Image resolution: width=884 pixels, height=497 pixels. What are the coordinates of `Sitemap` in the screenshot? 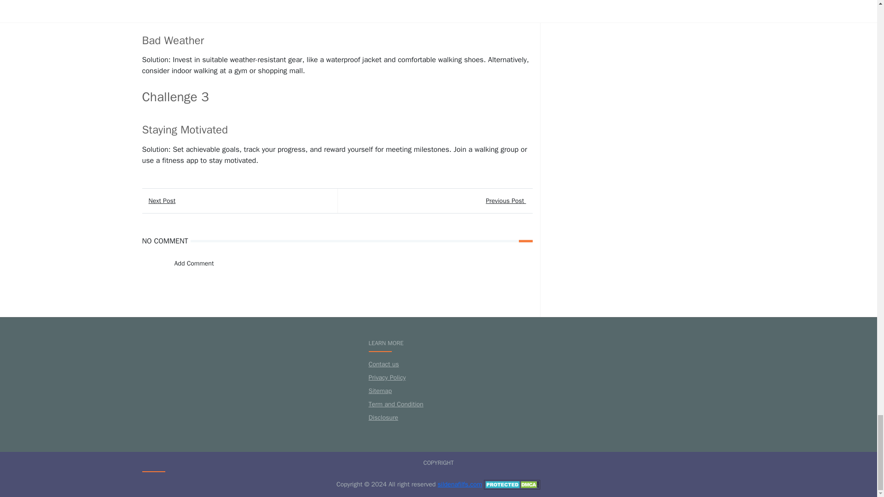 It's located at (380, 391).